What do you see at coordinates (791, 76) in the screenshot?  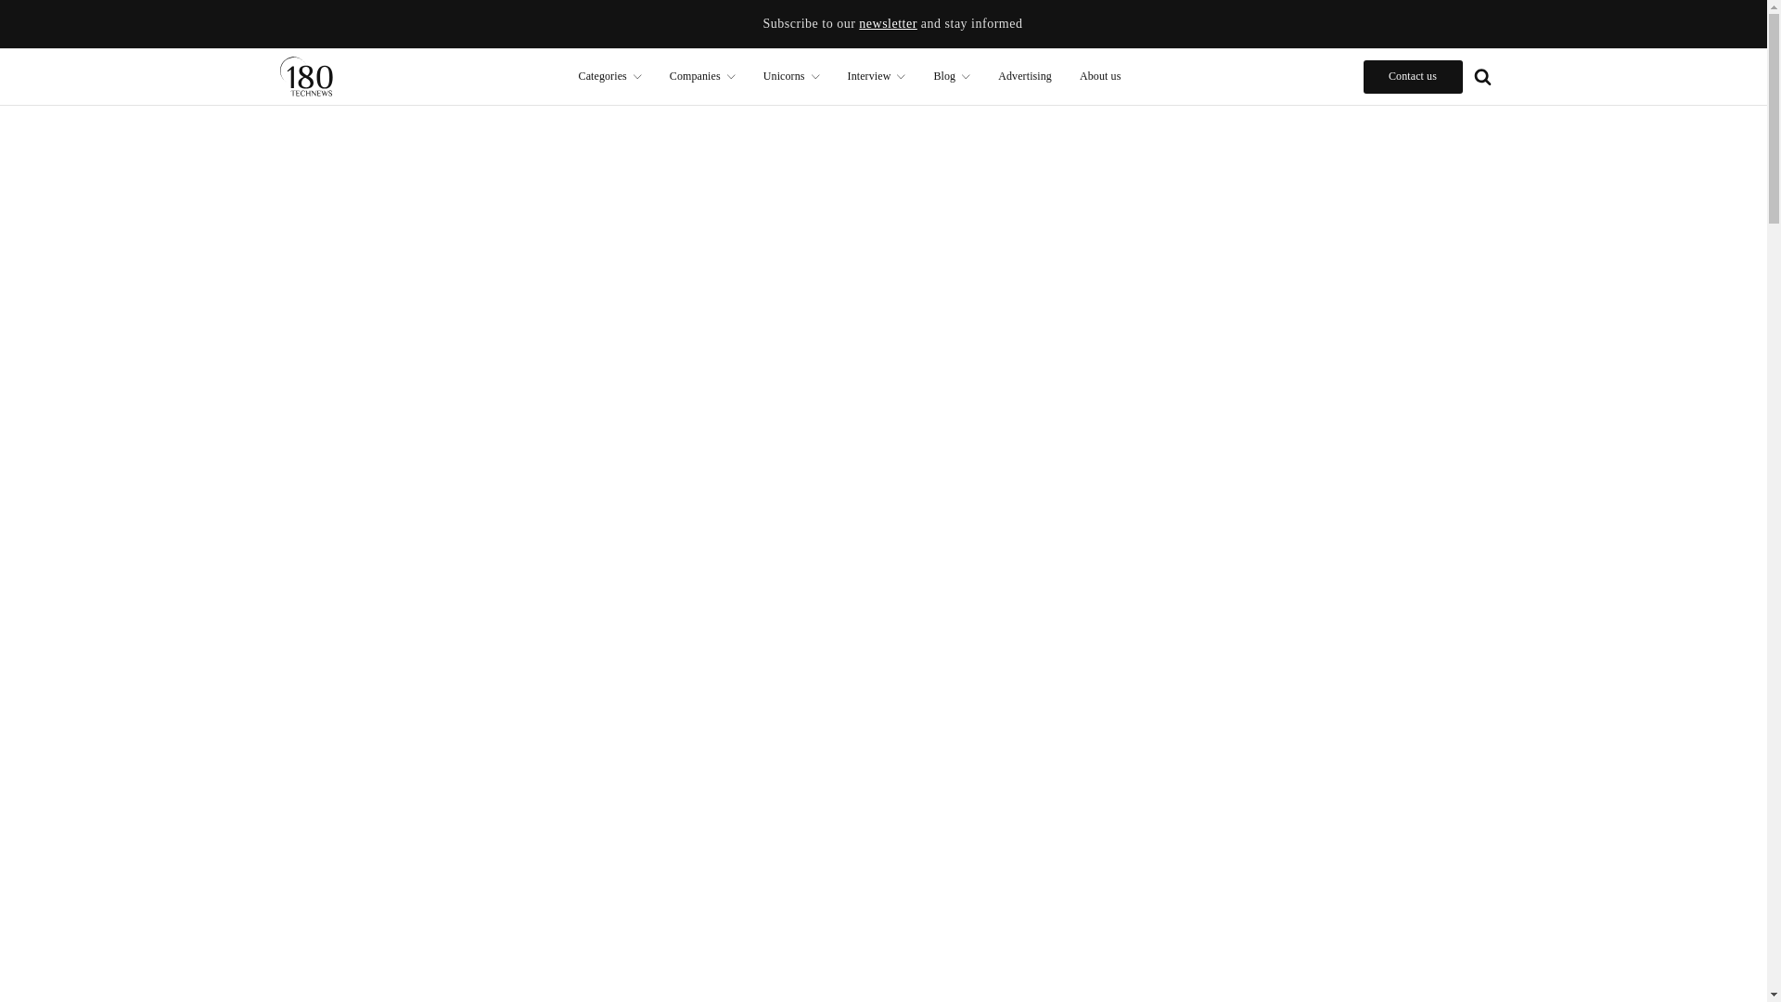 I see `Unicorns` at bounding box center [791, 76].